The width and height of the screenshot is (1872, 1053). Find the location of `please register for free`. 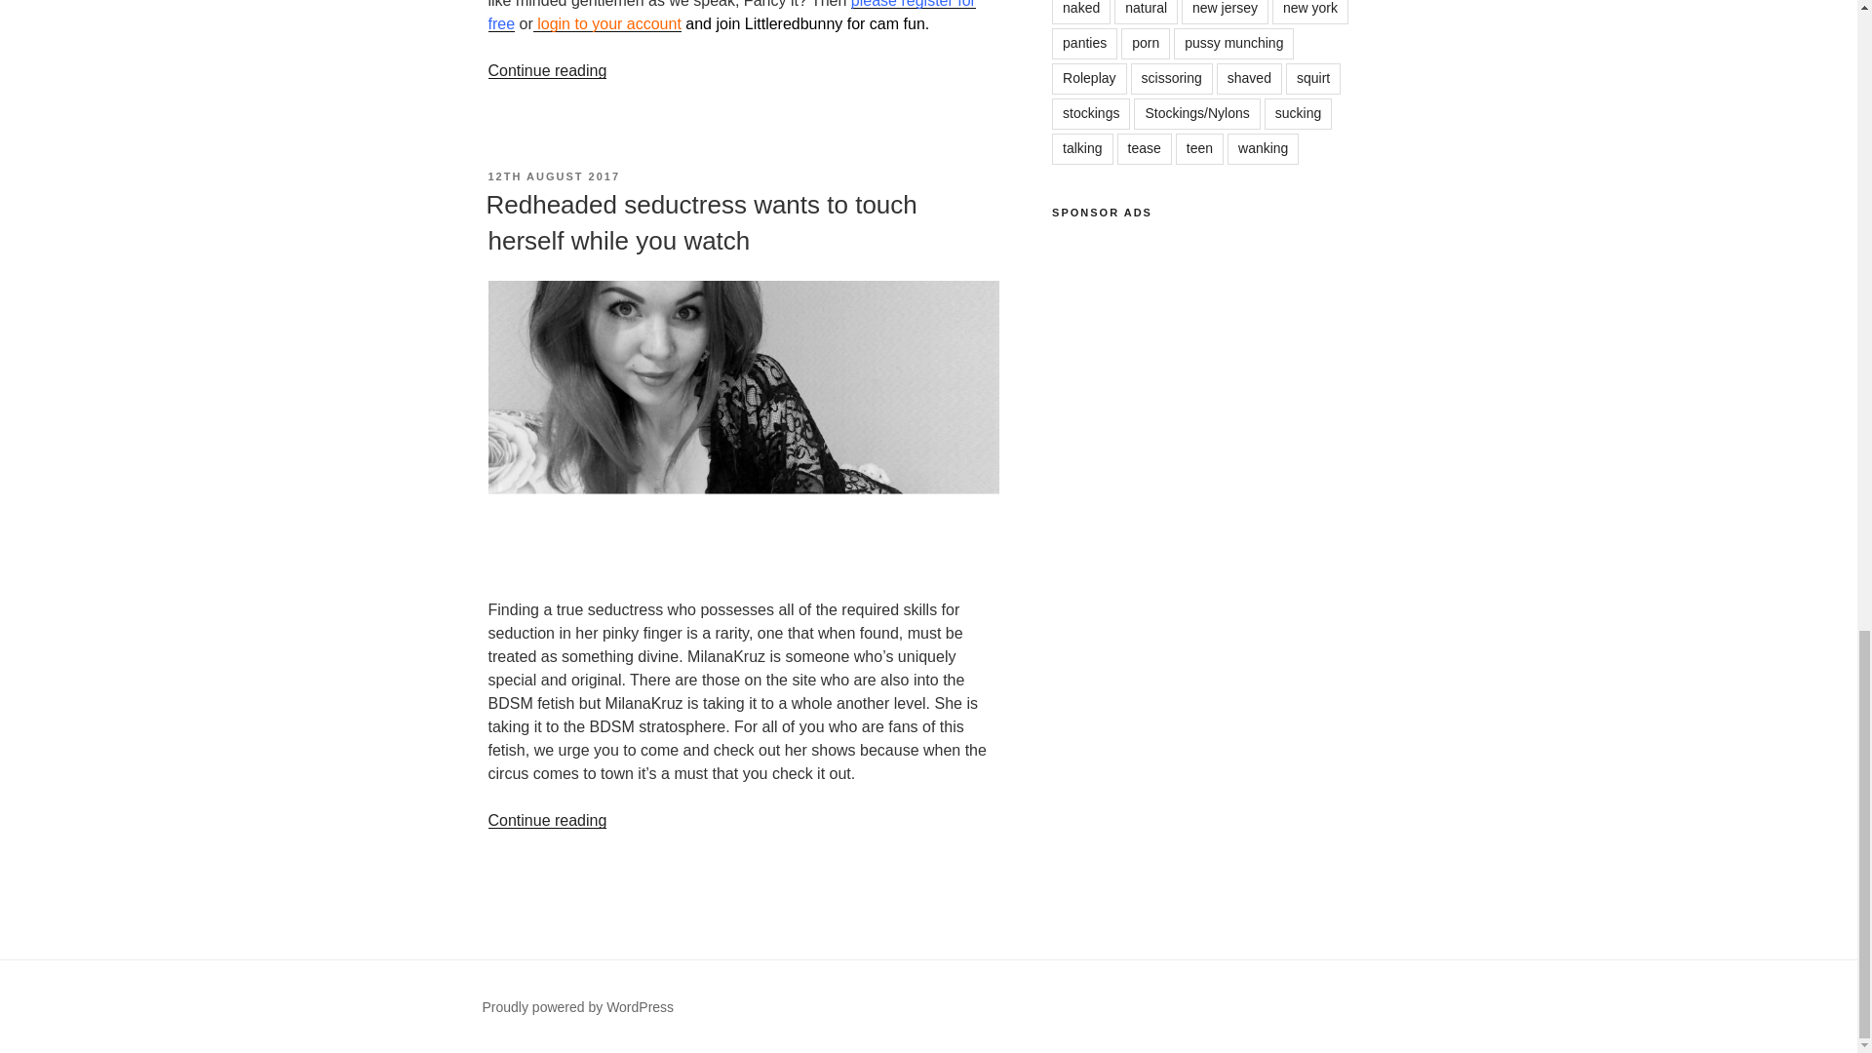

please register for free is located at coordinates (731, 16).